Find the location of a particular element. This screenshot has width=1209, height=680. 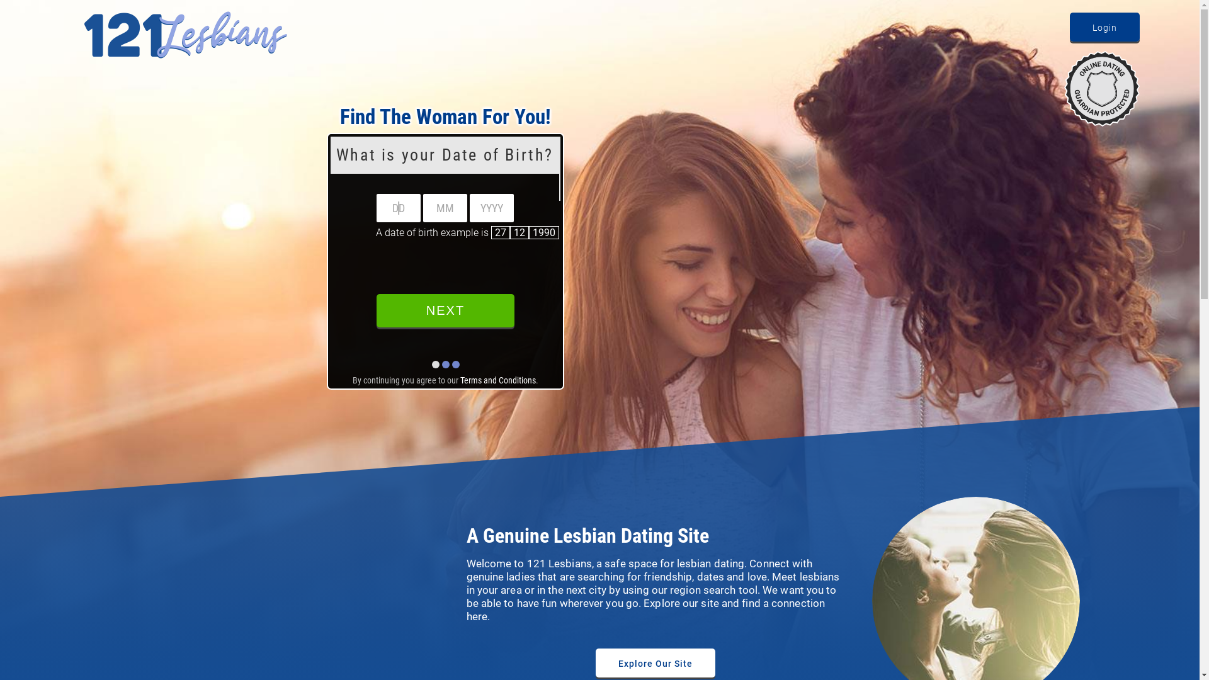

4 is located at coordinates (159, 233).